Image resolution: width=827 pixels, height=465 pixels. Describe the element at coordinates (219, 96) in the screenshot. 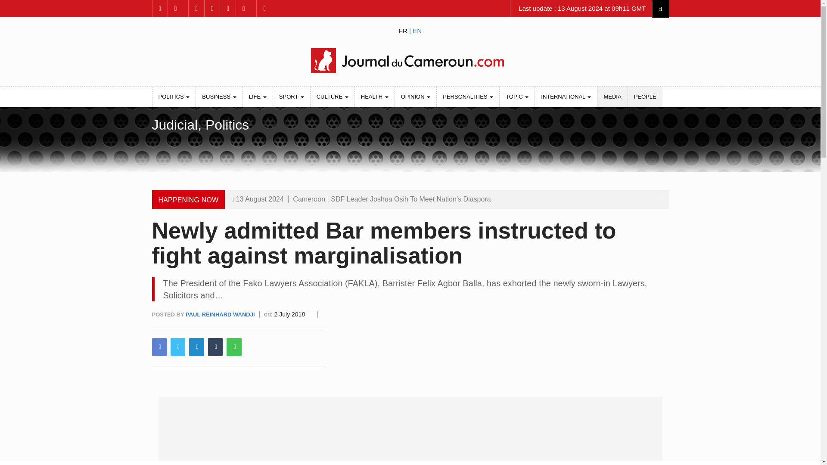

I see `BUSINESS` at that location.